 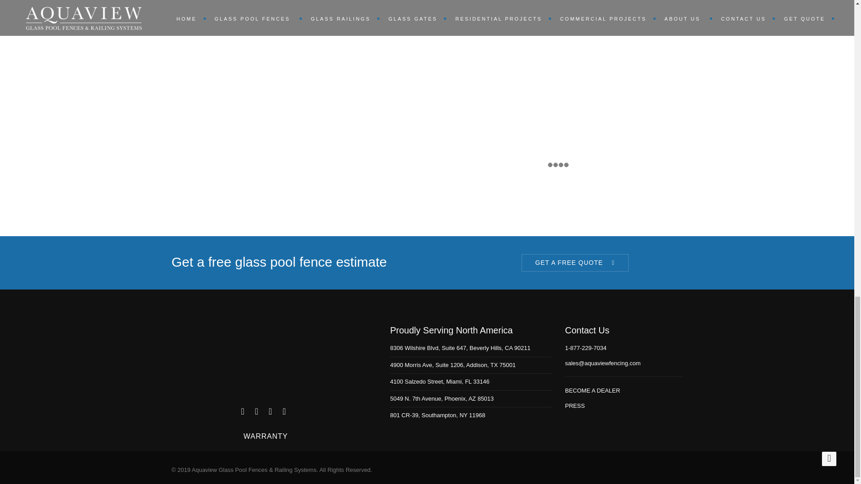 I want to click on WARRANTY, so click(x=265, y=436).